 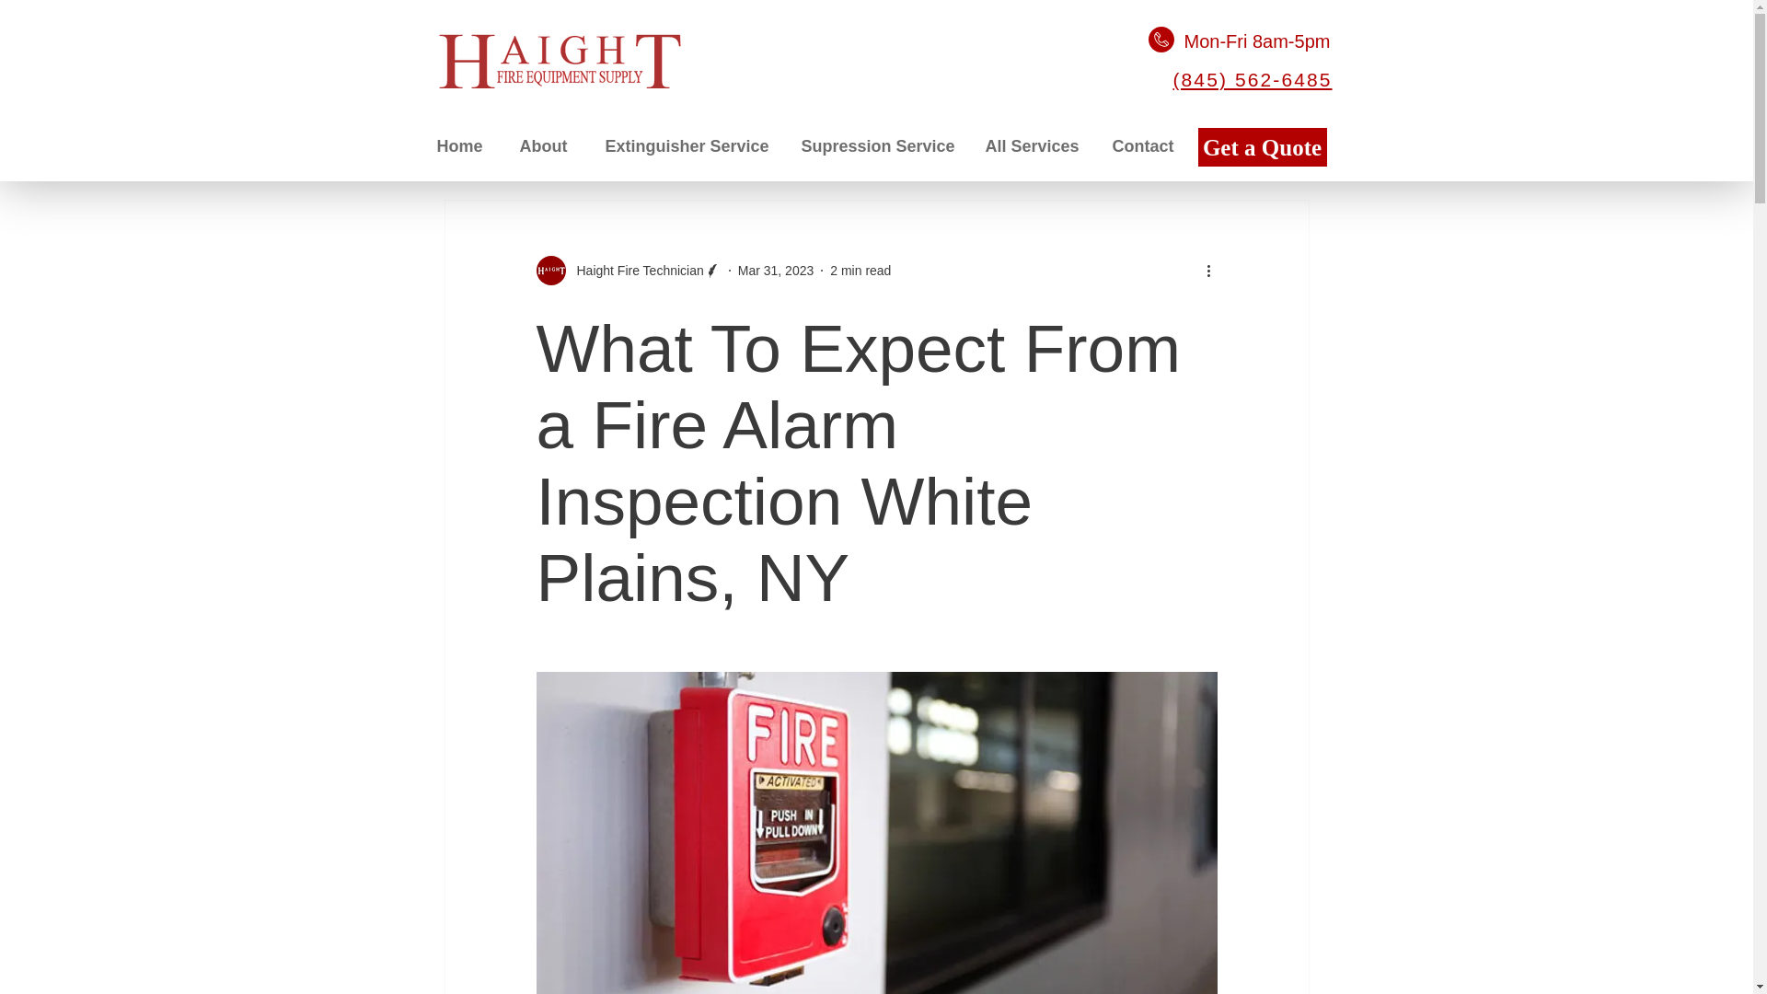 I want to click on Contact, so click(x=1149, y=147).